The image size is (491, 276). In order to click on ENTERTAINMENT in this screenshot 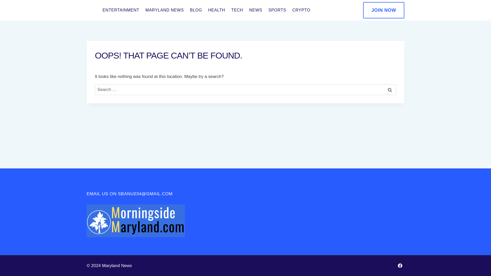, I will do `click(121, 10)`.